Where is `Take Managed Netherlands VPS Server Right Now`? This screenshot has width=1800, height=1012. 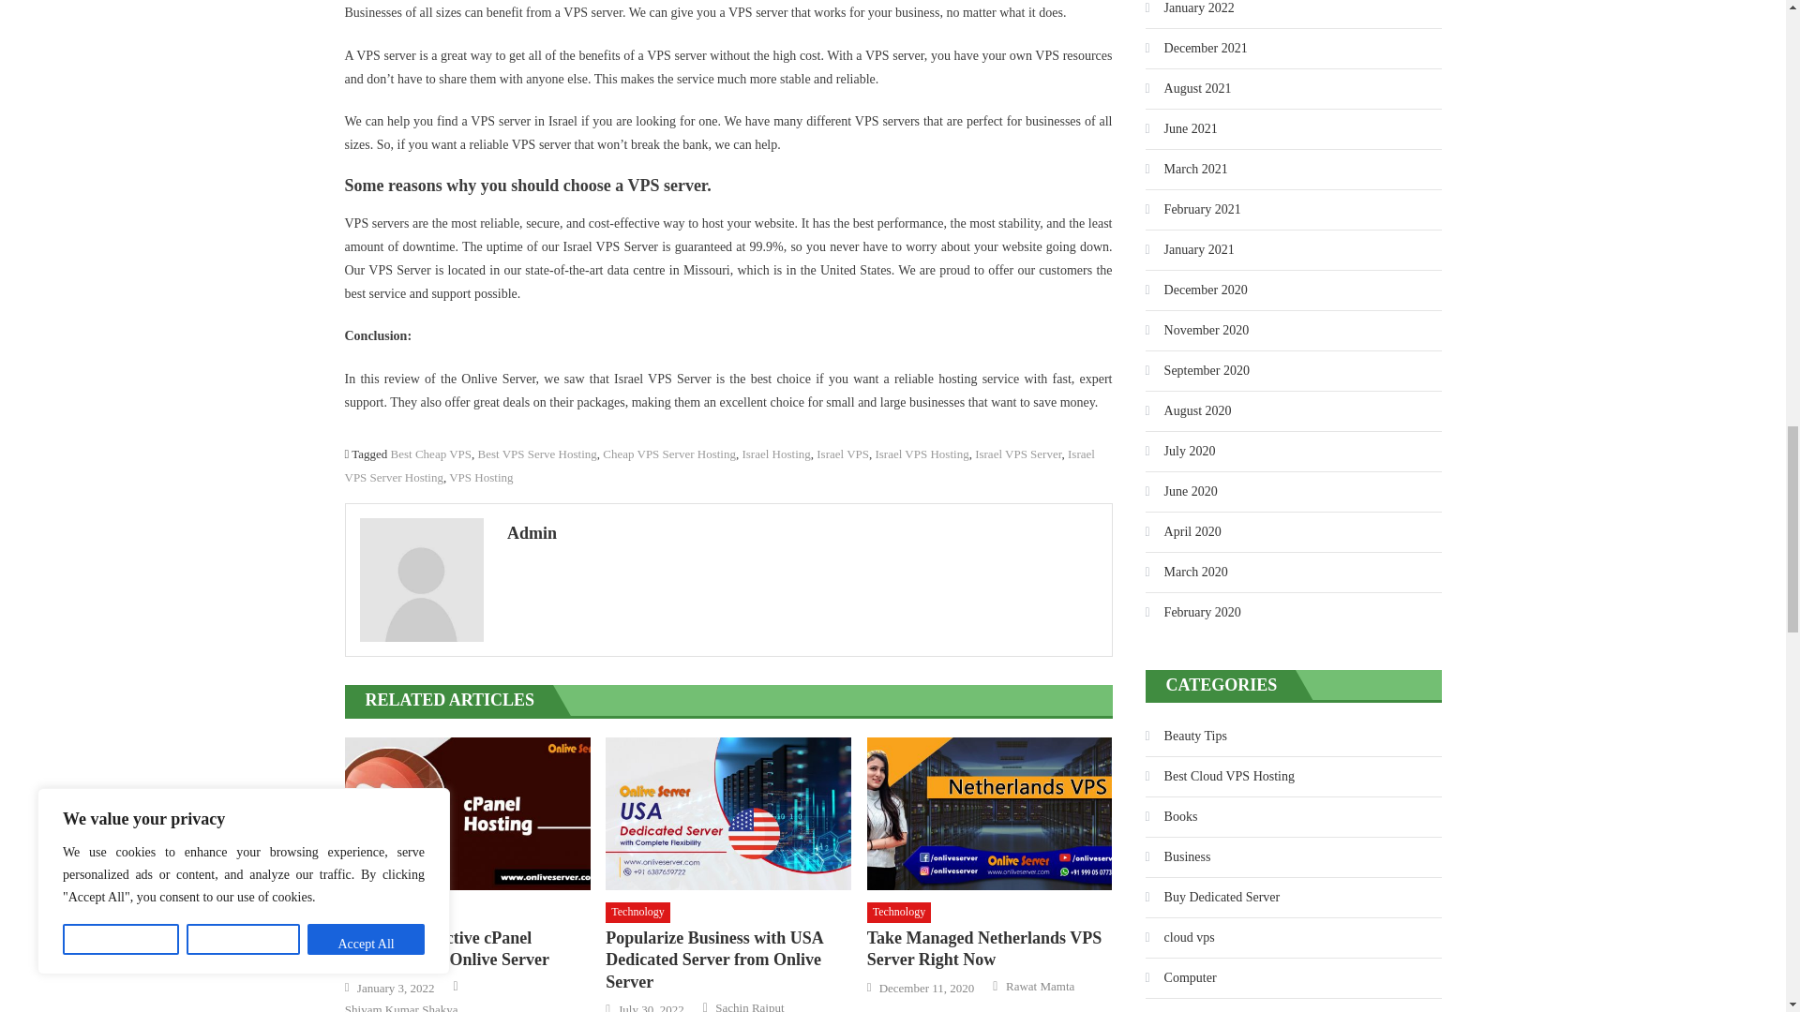 Take Managed Netherlands VPS Server Right Now is located at coordinates (990, 814).